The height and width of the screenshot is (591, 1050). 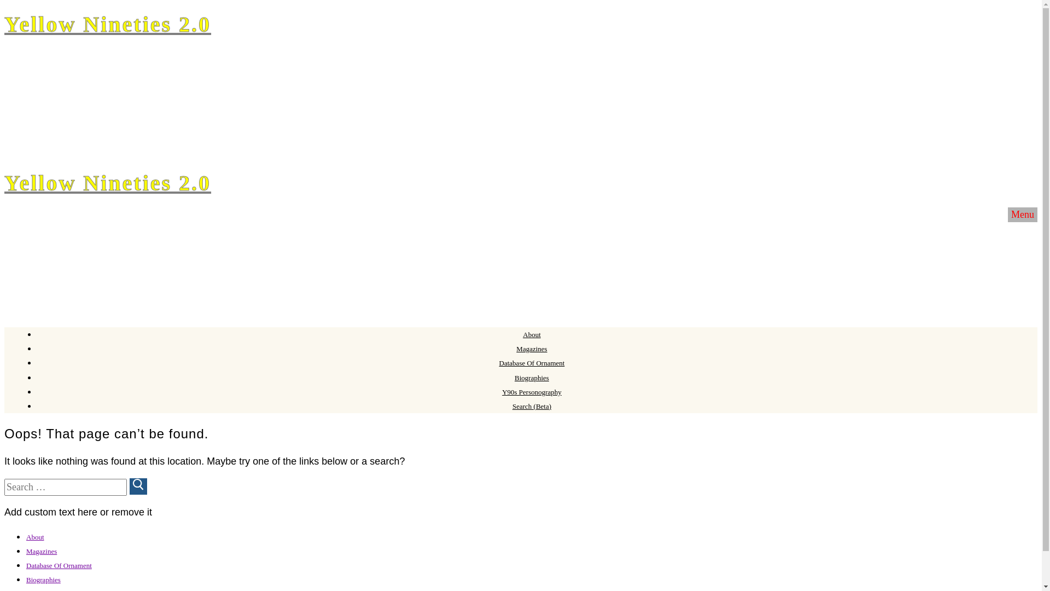 What do you see at coordinates (532, 378) in the screenshot?
I see `Biographies` at bounding box center [532, 378].